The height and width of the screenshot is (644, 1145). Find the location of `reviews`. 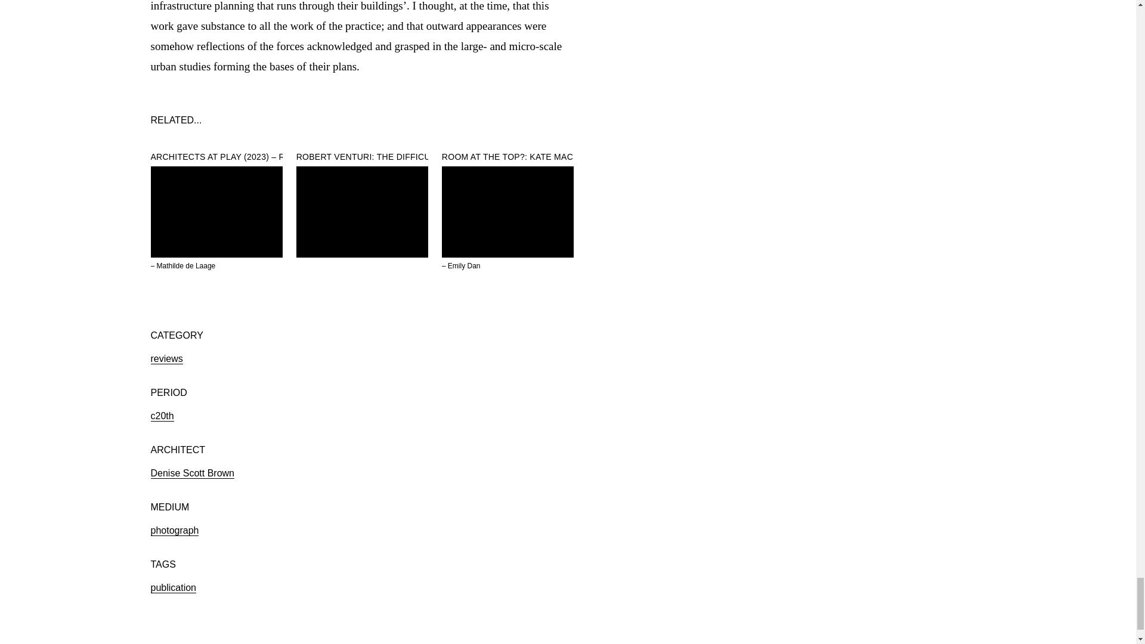

reviews is located at coordinates (166, 359).